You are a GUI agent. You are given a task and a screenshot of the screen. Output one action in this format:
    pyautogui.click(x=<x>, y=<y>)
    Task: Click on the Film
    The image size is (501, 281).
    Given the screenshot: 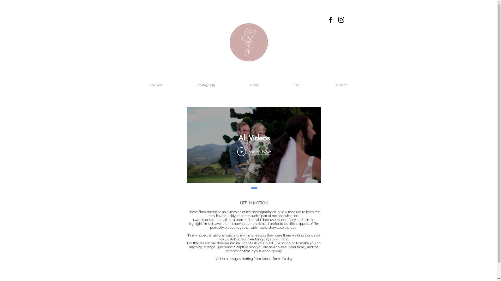 What is the action you would take?
    pyautogui.click(x=296, y=85)
    